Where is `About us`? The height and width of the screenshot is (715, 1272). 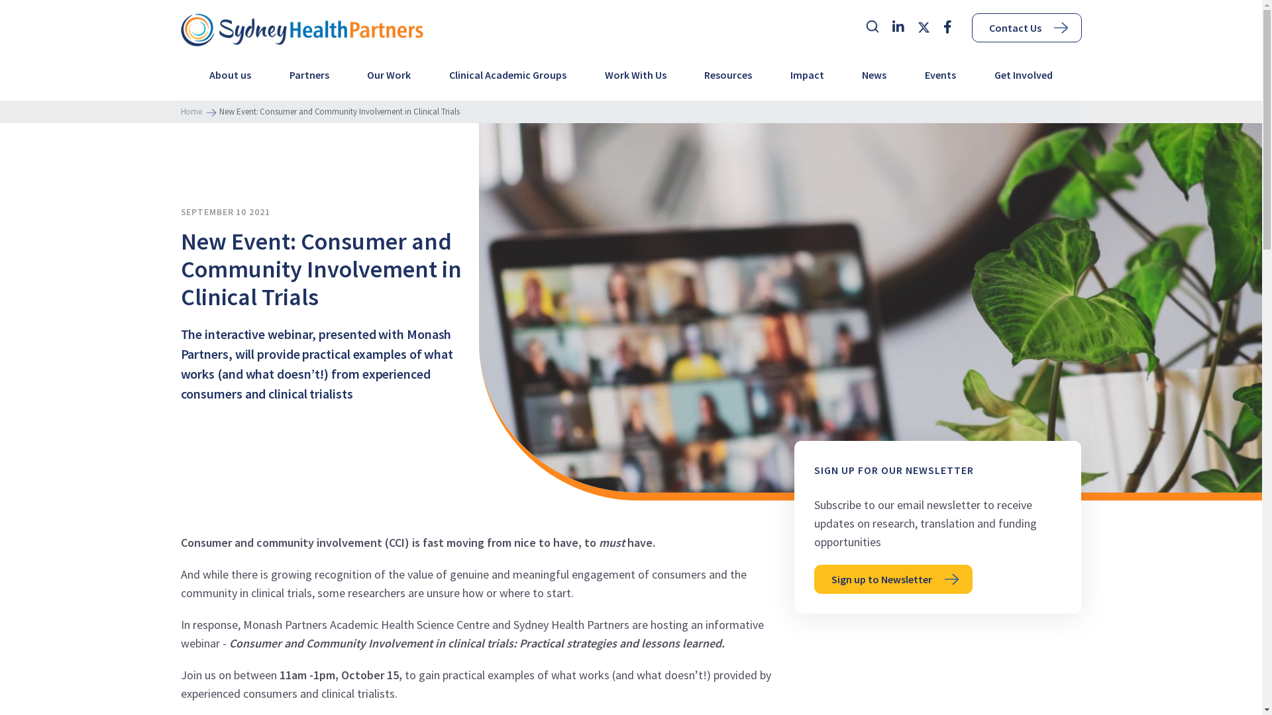
About us is located at coordinates (231, 79).